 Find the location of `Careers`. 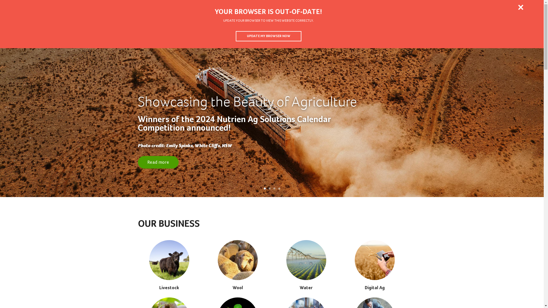

Careers is located at coordinates (446, 7).